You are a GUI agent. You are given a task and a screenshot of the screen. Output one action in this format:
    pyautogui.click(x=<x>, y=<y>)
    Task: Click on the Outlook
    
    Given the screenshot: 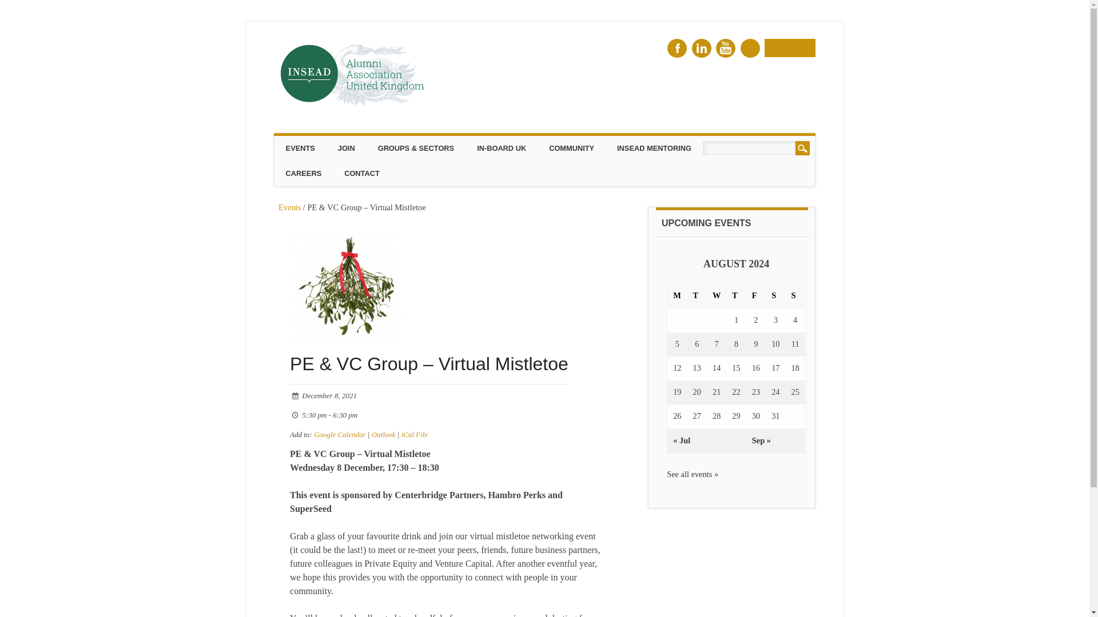 What is the action you would take?
    pyautogui.click(x=383, y=434)
    